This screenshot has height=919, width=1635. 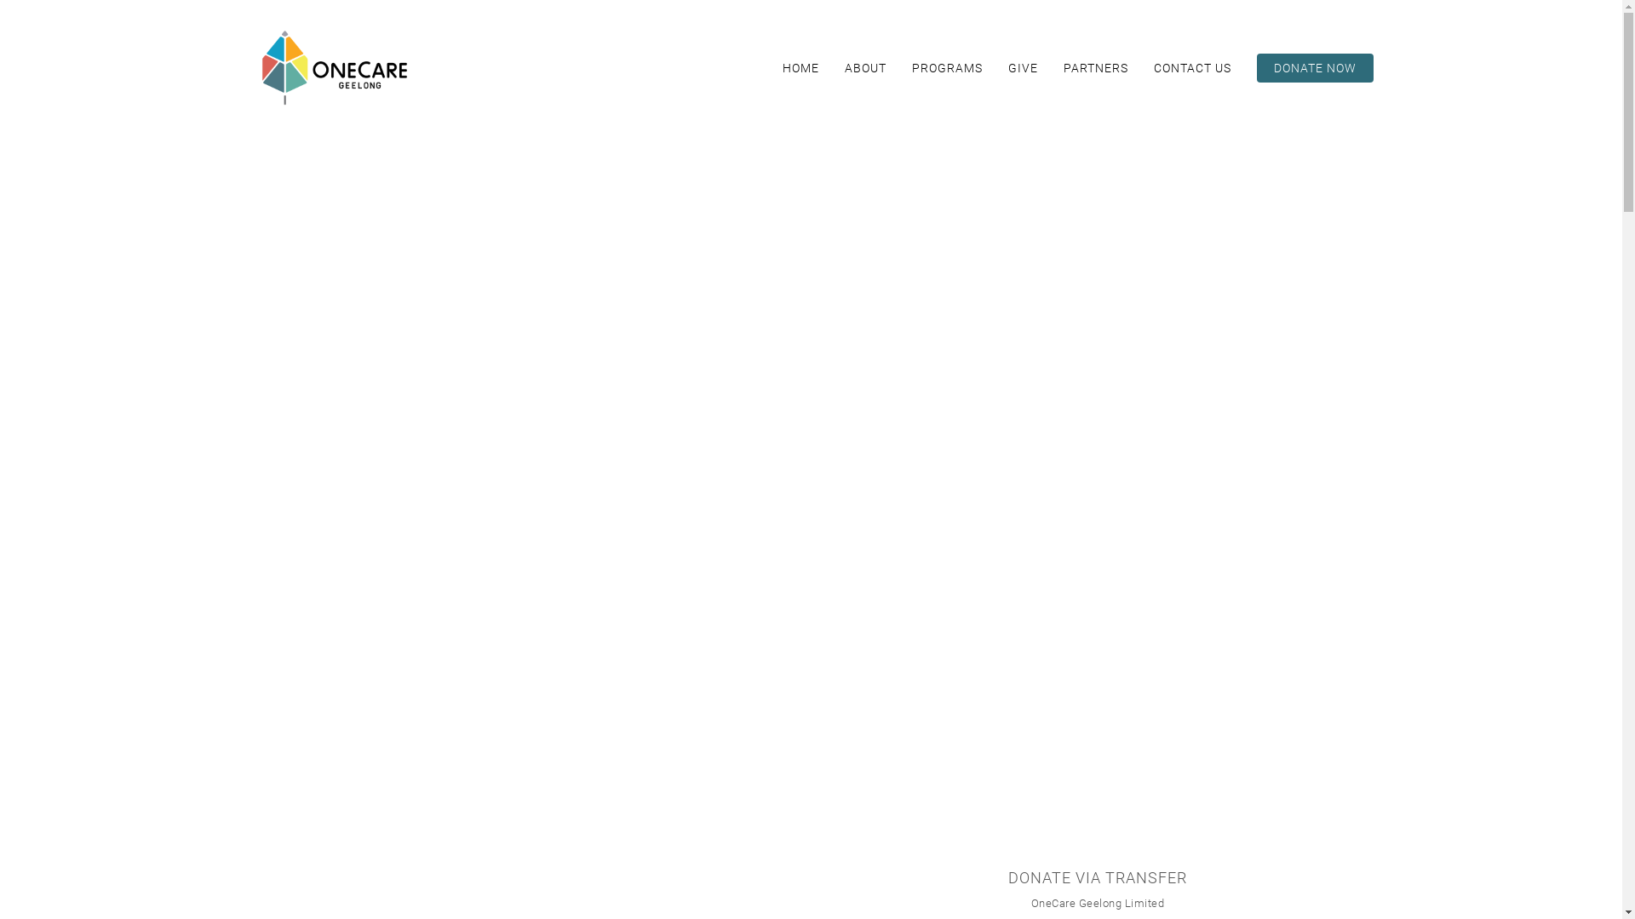 I want to click on PARTNERS, so click(x=1096, y=68).